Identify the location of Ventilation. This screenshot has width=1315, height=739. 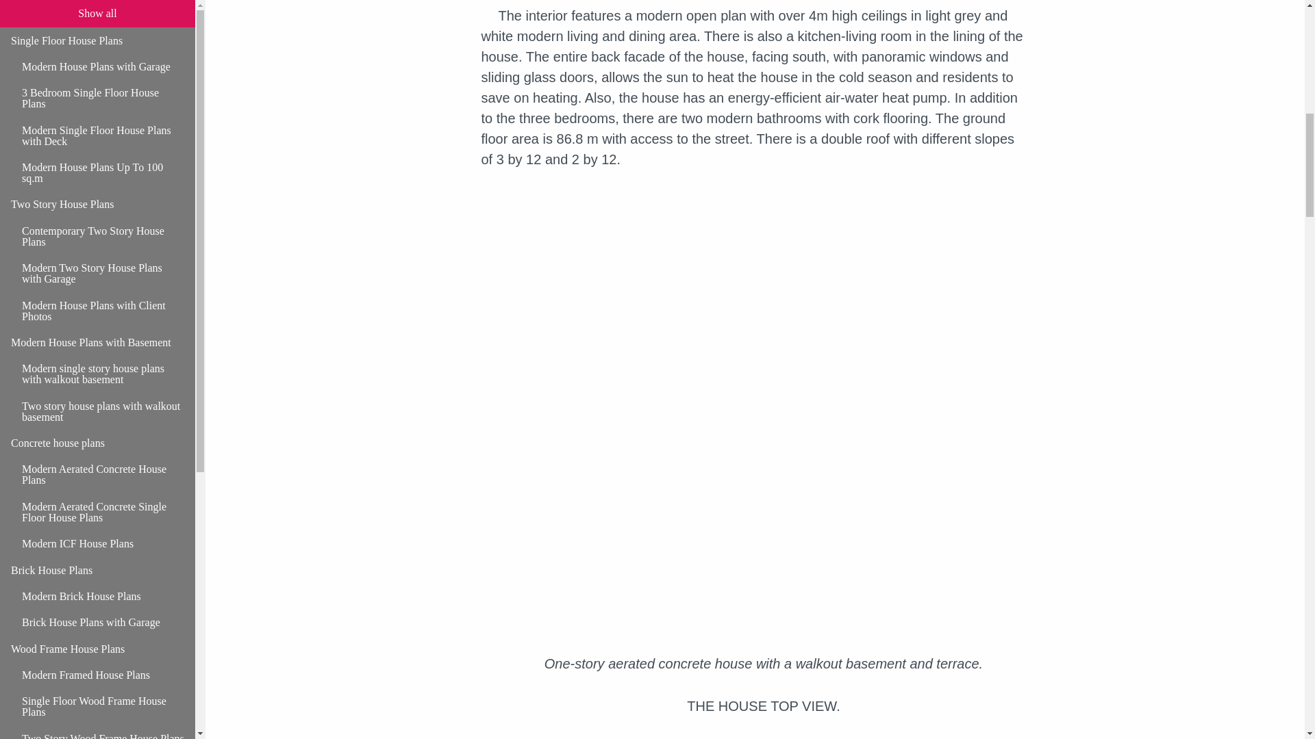
(103, 325).